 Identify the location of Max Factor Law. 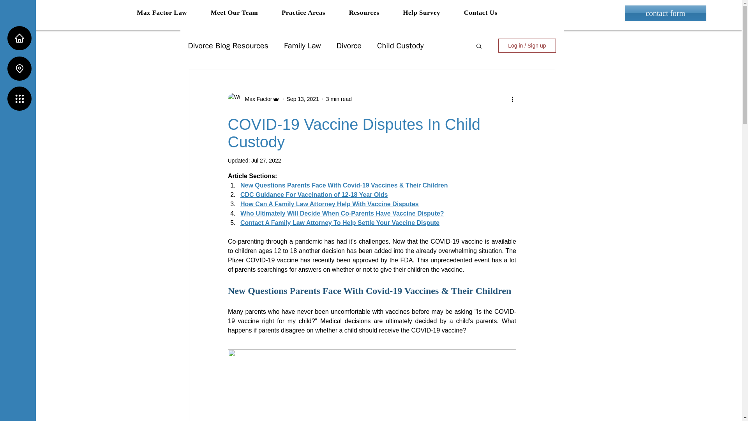
(162, 12).